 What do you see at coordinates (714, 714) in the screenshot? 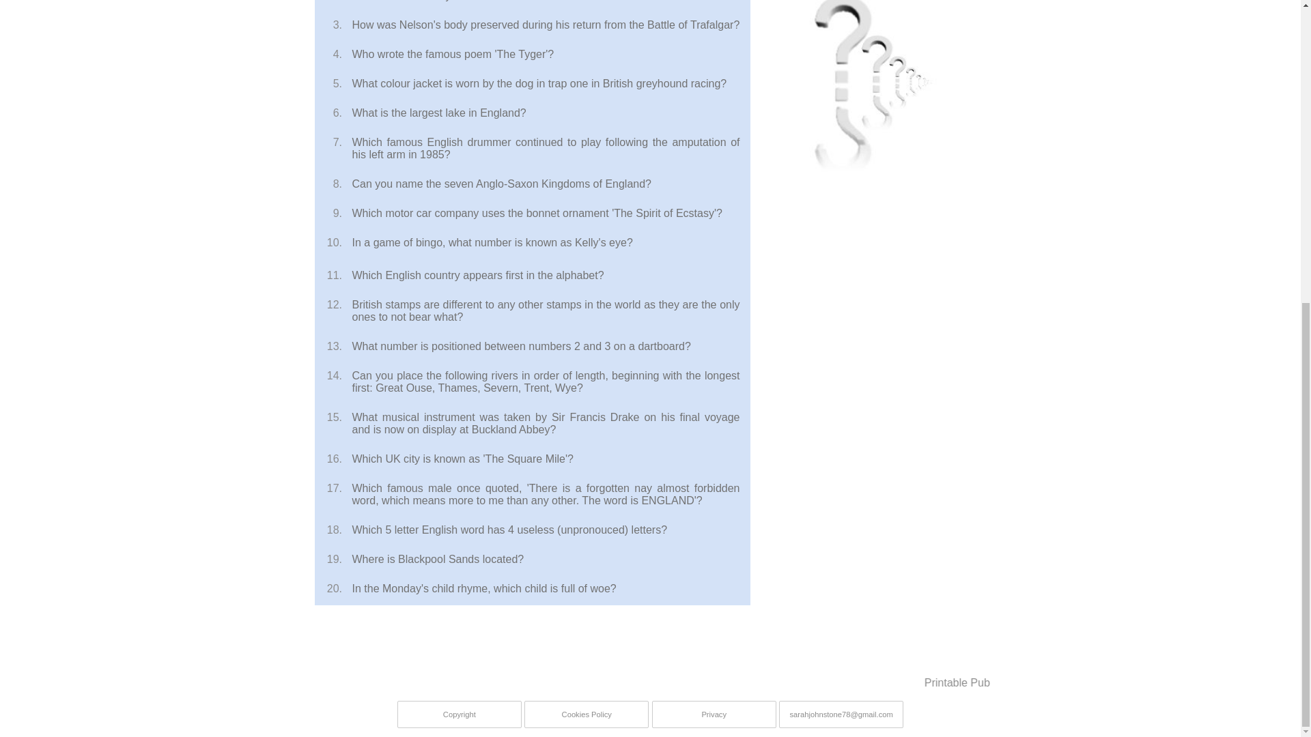
I see `Privacy` at bounding box center [714, 714].